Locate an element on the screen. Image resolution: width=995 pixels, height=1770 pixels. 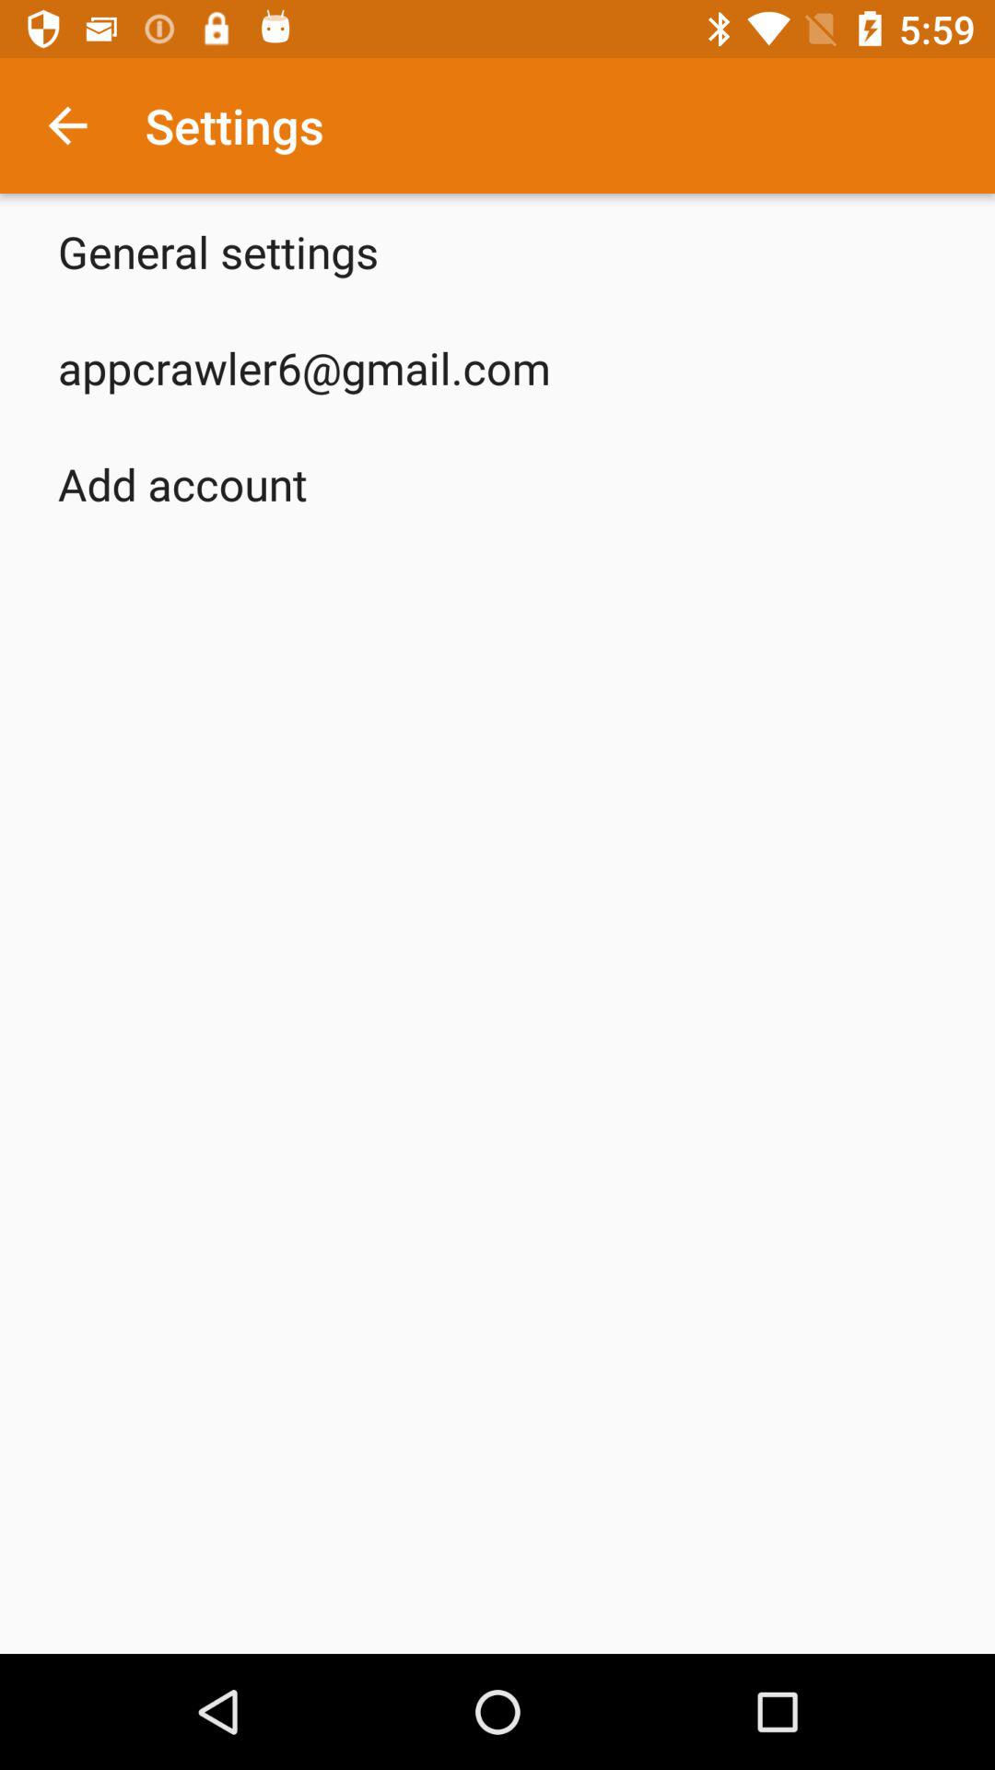
select icon next to the settings icon is located at coordinates (67, 125).